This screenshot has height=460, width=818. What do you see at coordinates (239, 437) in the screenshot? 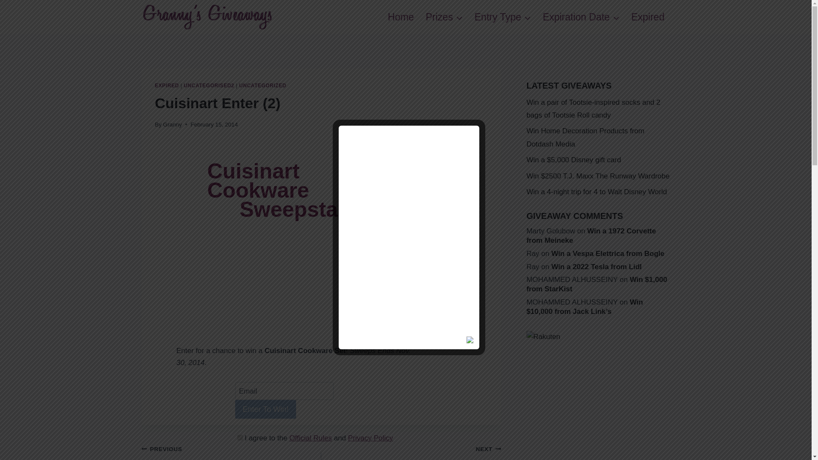
I see `agree` at bounding box center [239, 437].